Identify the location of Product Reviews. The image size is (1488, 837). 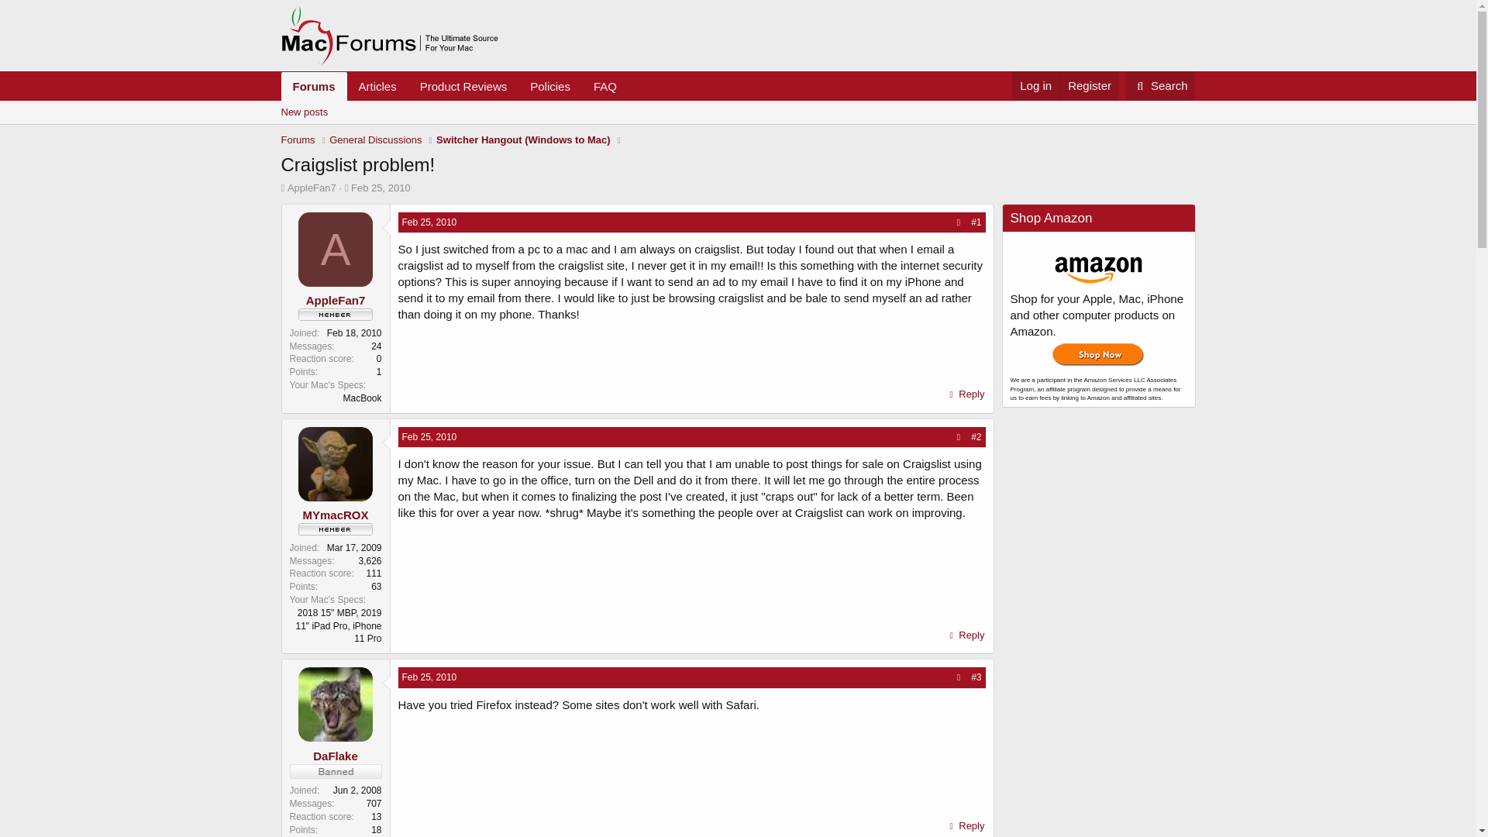
(463, 85).